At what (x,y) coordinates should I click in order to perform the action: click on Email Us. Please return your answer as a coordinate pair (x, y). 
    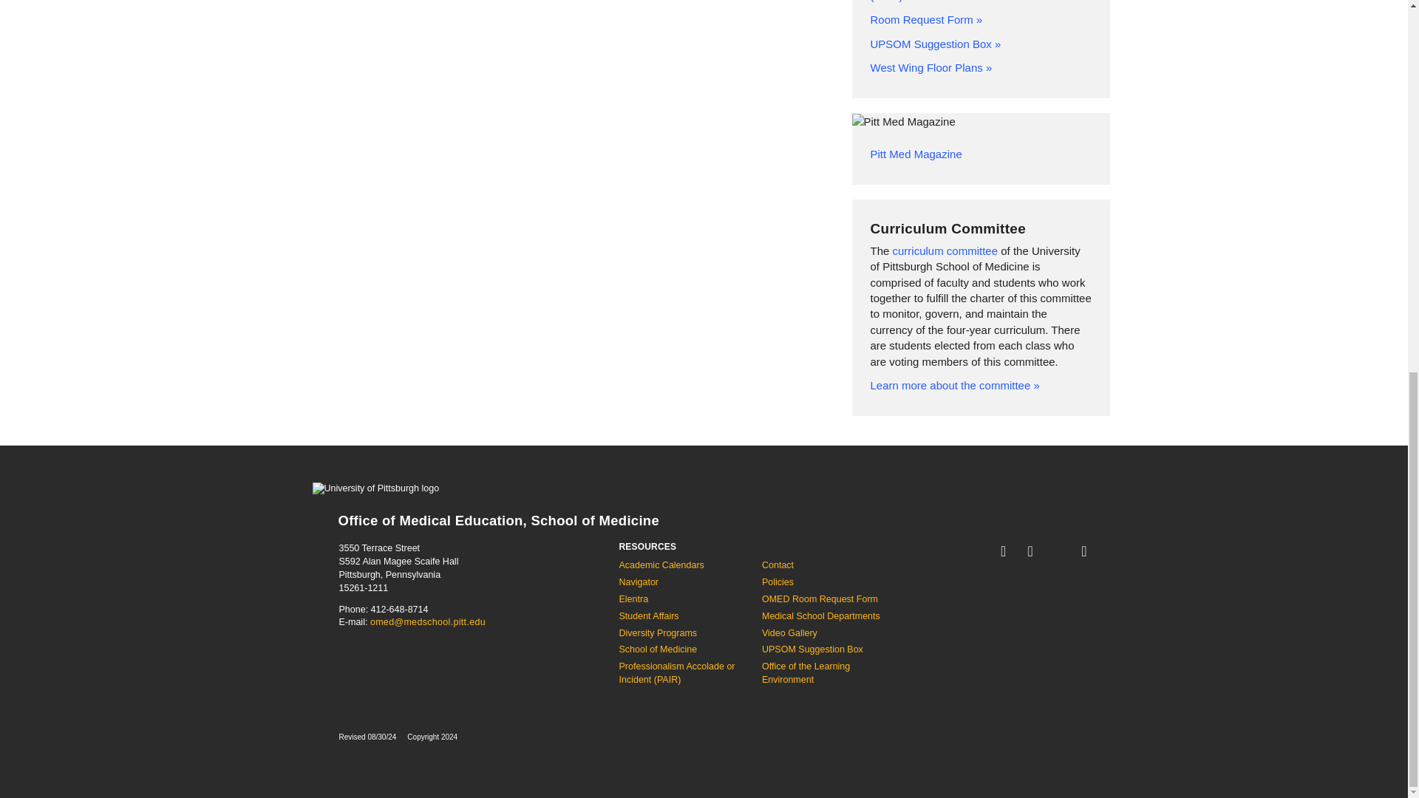
    Looking at the image, I should click on (1004, 551).